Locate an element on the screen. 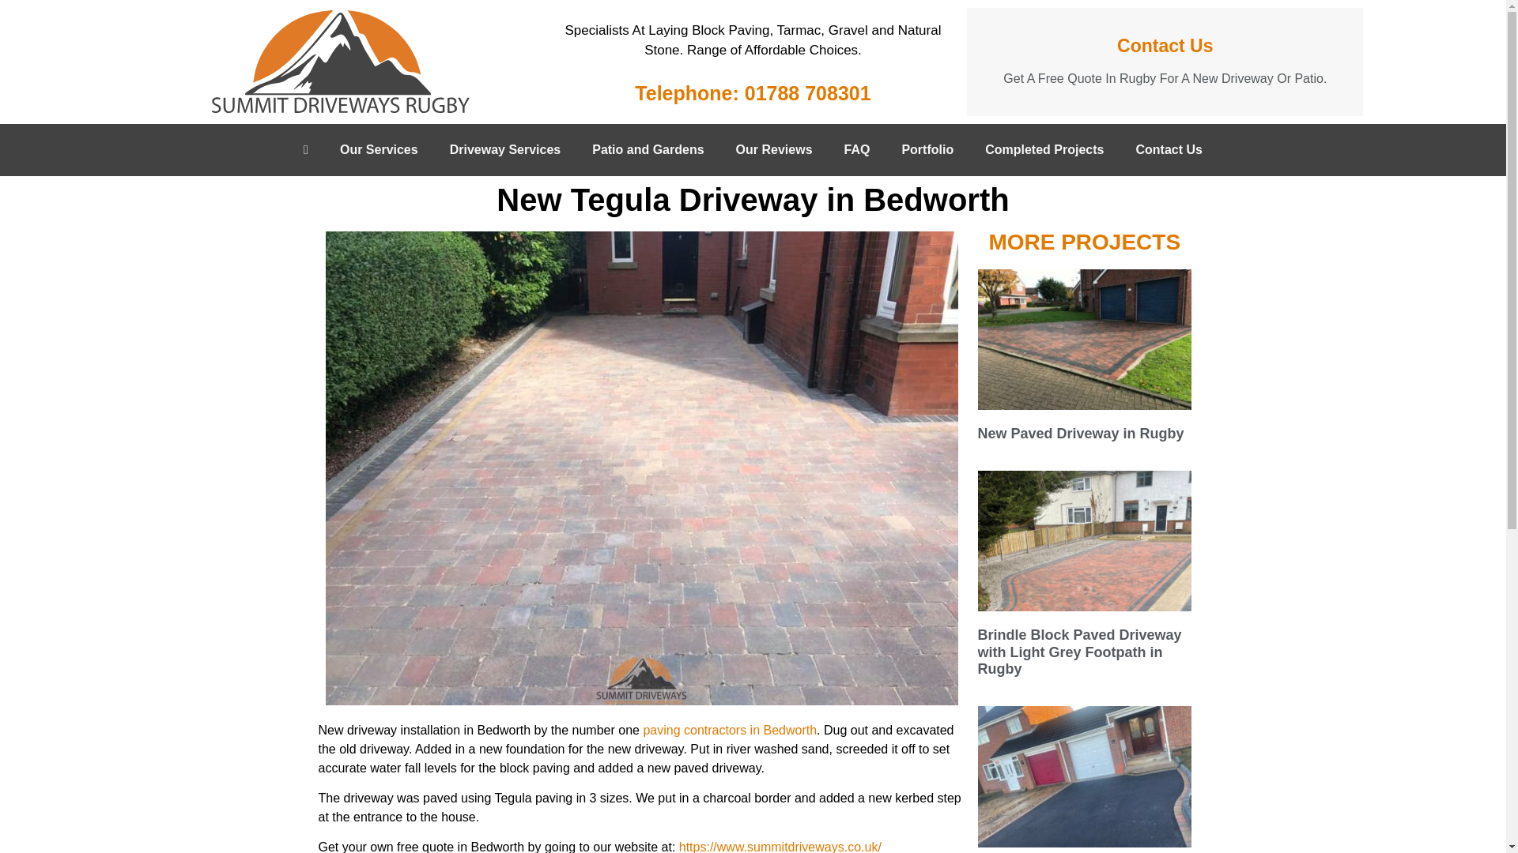  Driveway Services is located at coordinates (505, 150).